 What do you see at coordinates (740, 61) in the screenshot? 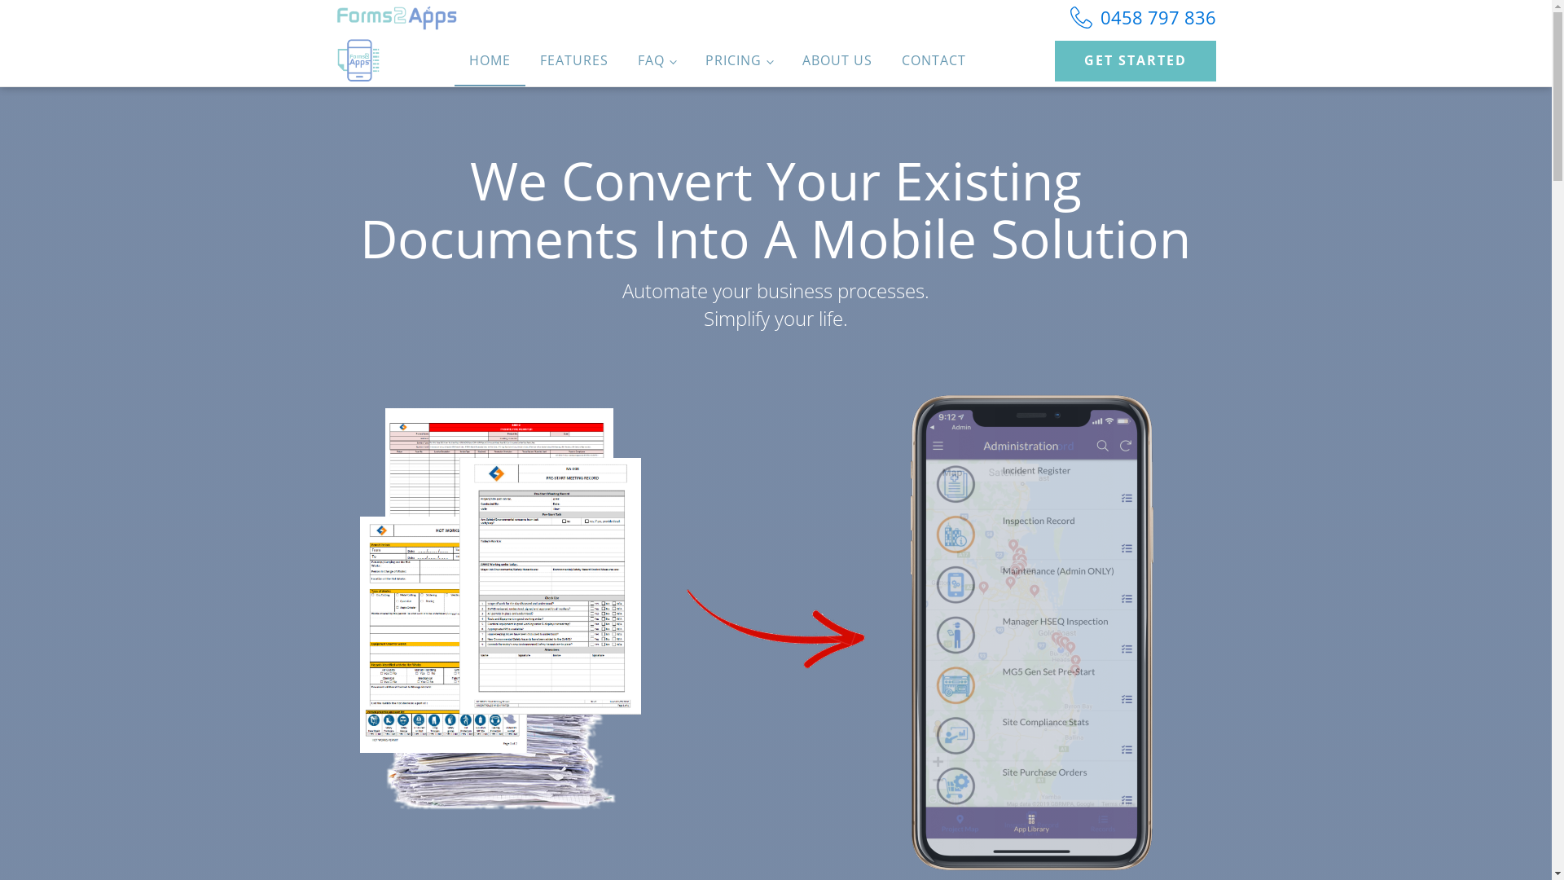
I see `PRICING` at bounding box center [740, 61].